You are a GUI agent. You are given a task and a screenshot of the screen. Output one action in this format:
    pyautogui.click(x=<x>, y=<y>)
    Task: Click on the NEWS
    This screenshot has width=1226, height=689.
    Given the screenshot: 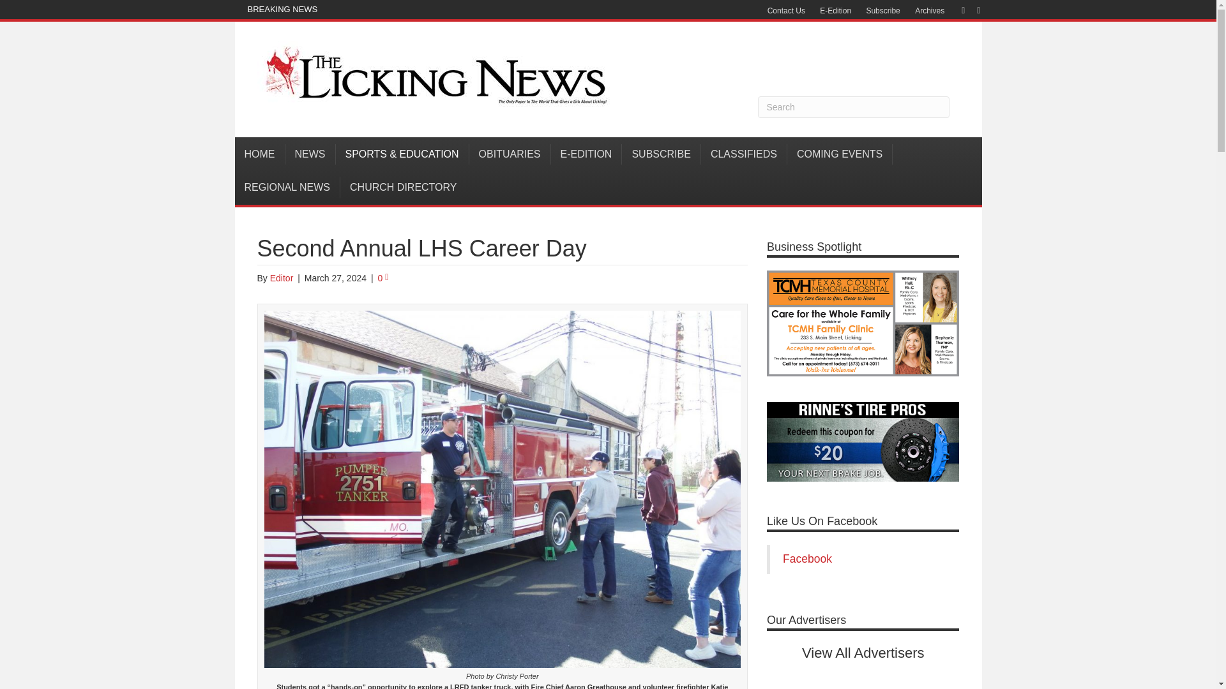 What is the action you would take?
    pyautogui.click(x=309, y=154)
    